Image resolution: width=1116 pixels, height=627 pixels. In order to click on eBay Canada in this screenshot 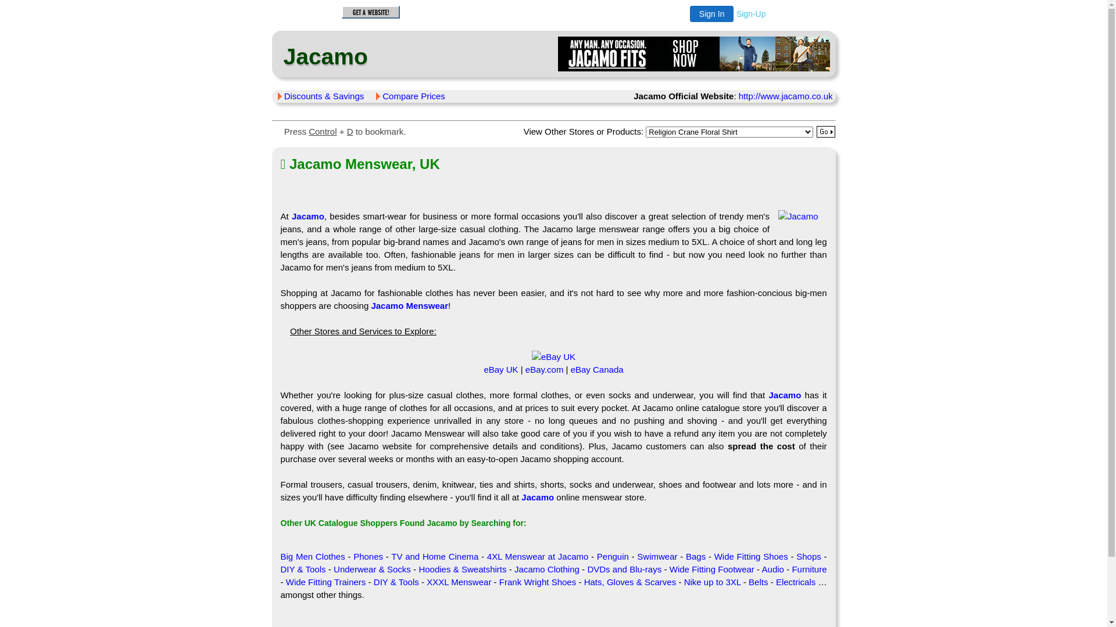, I will do `click(598, 369)`.